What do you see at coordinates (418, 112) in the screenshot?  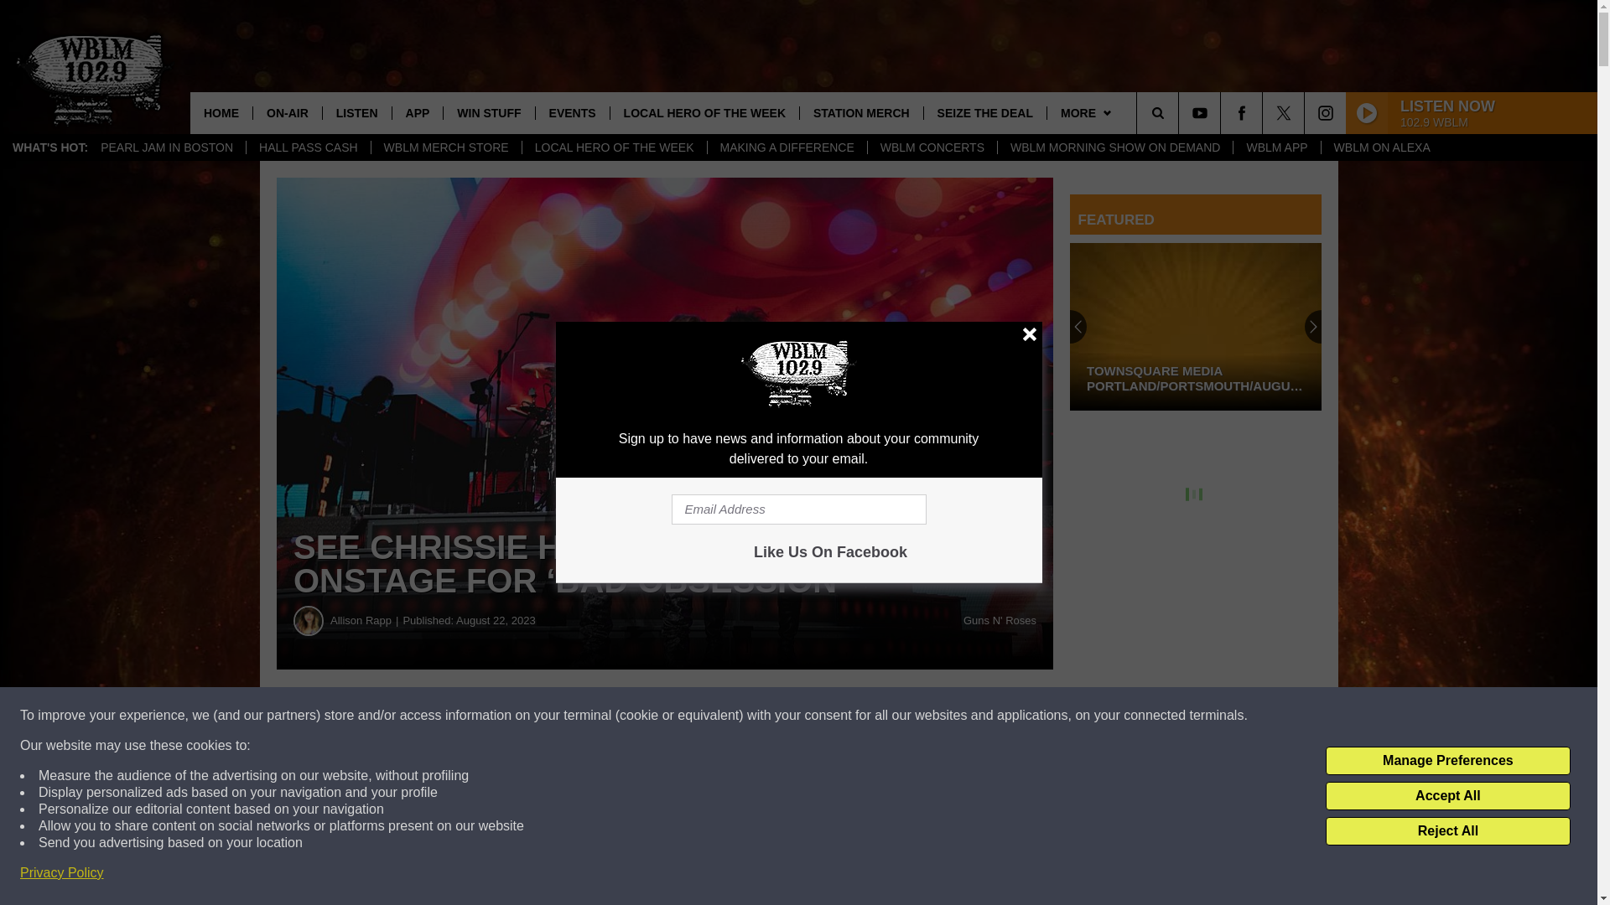 I see `APP` at bounding box center [418, 112].